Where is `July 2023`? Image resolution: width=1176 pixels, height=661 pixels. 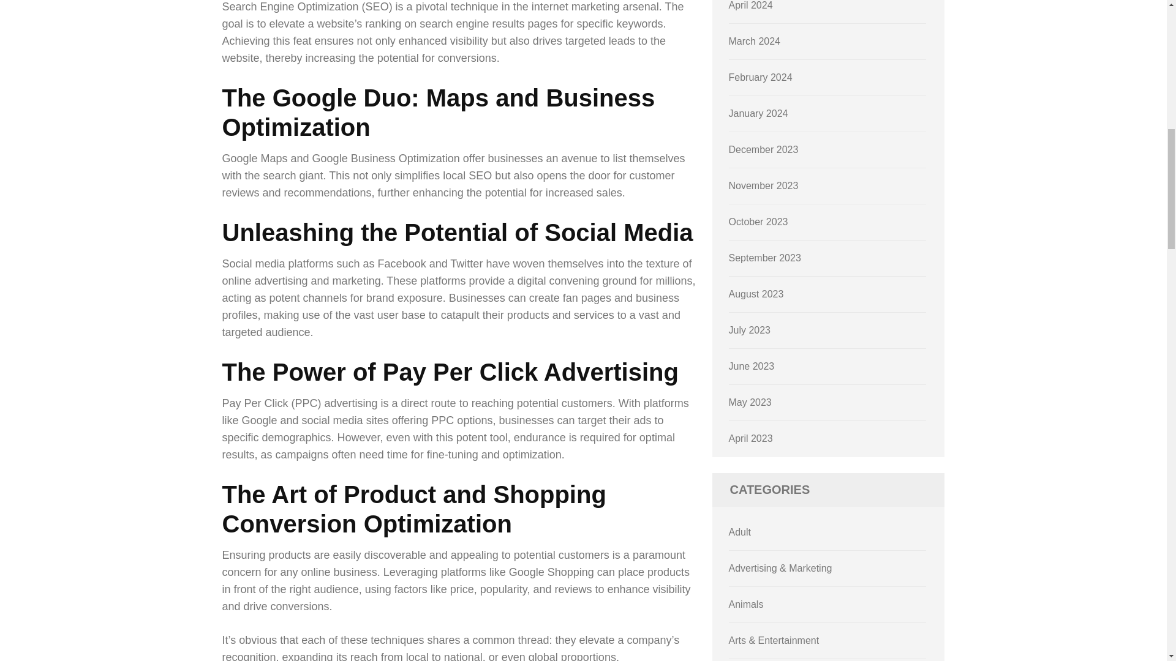 July 2023 is located at coordinates (750, 330).